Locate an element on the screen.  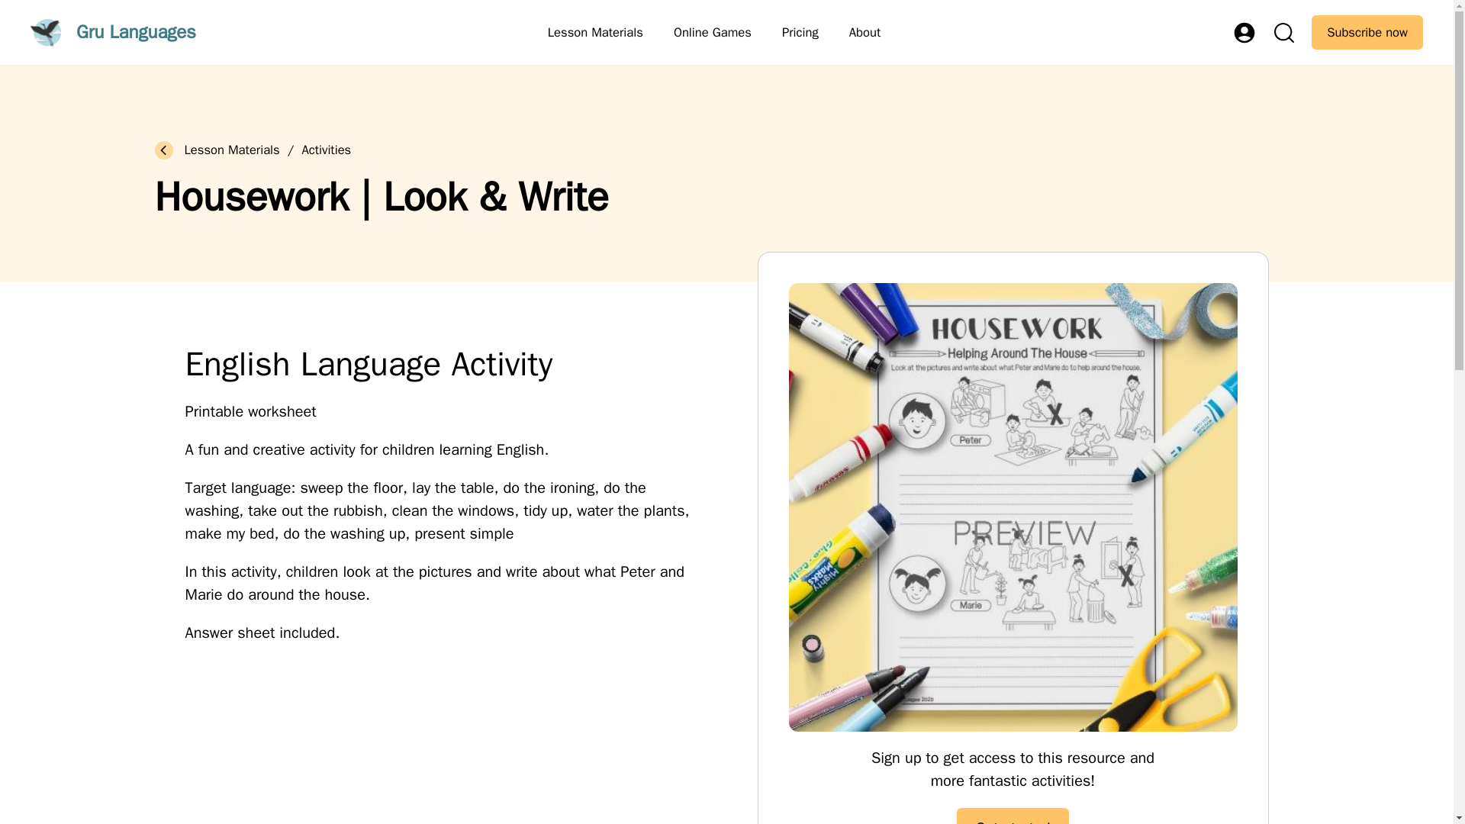
Lesson Materials is located at coordinates (595, 32).